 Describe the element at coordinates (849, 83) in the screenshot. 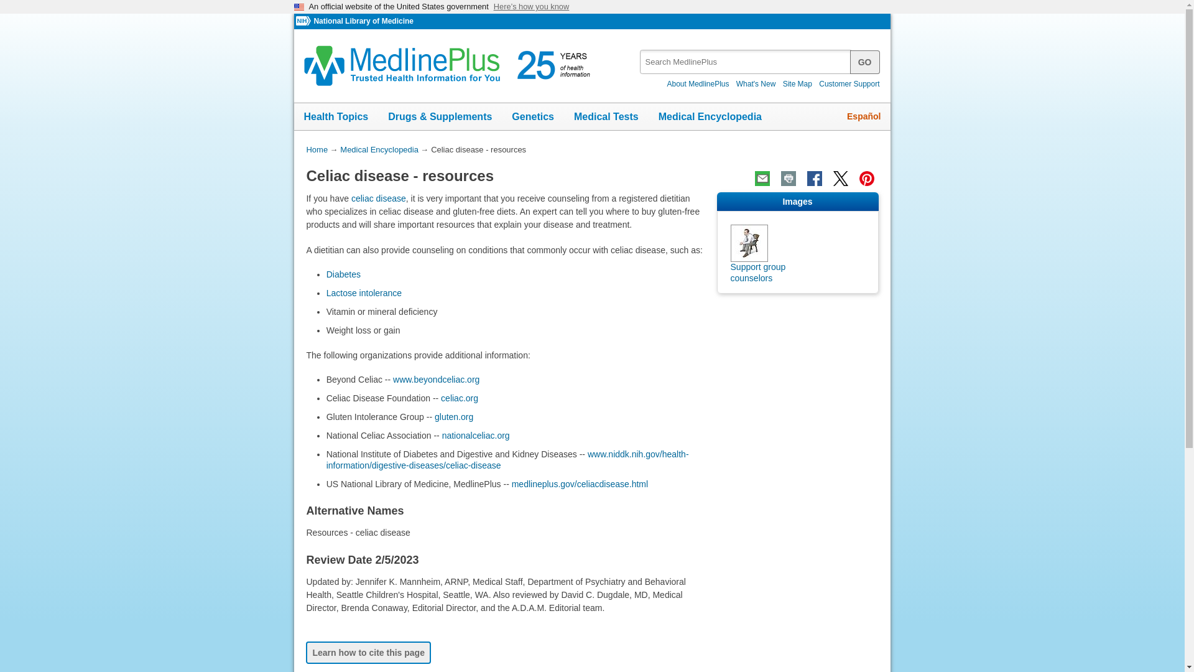

I see `Customer Support` at that location.